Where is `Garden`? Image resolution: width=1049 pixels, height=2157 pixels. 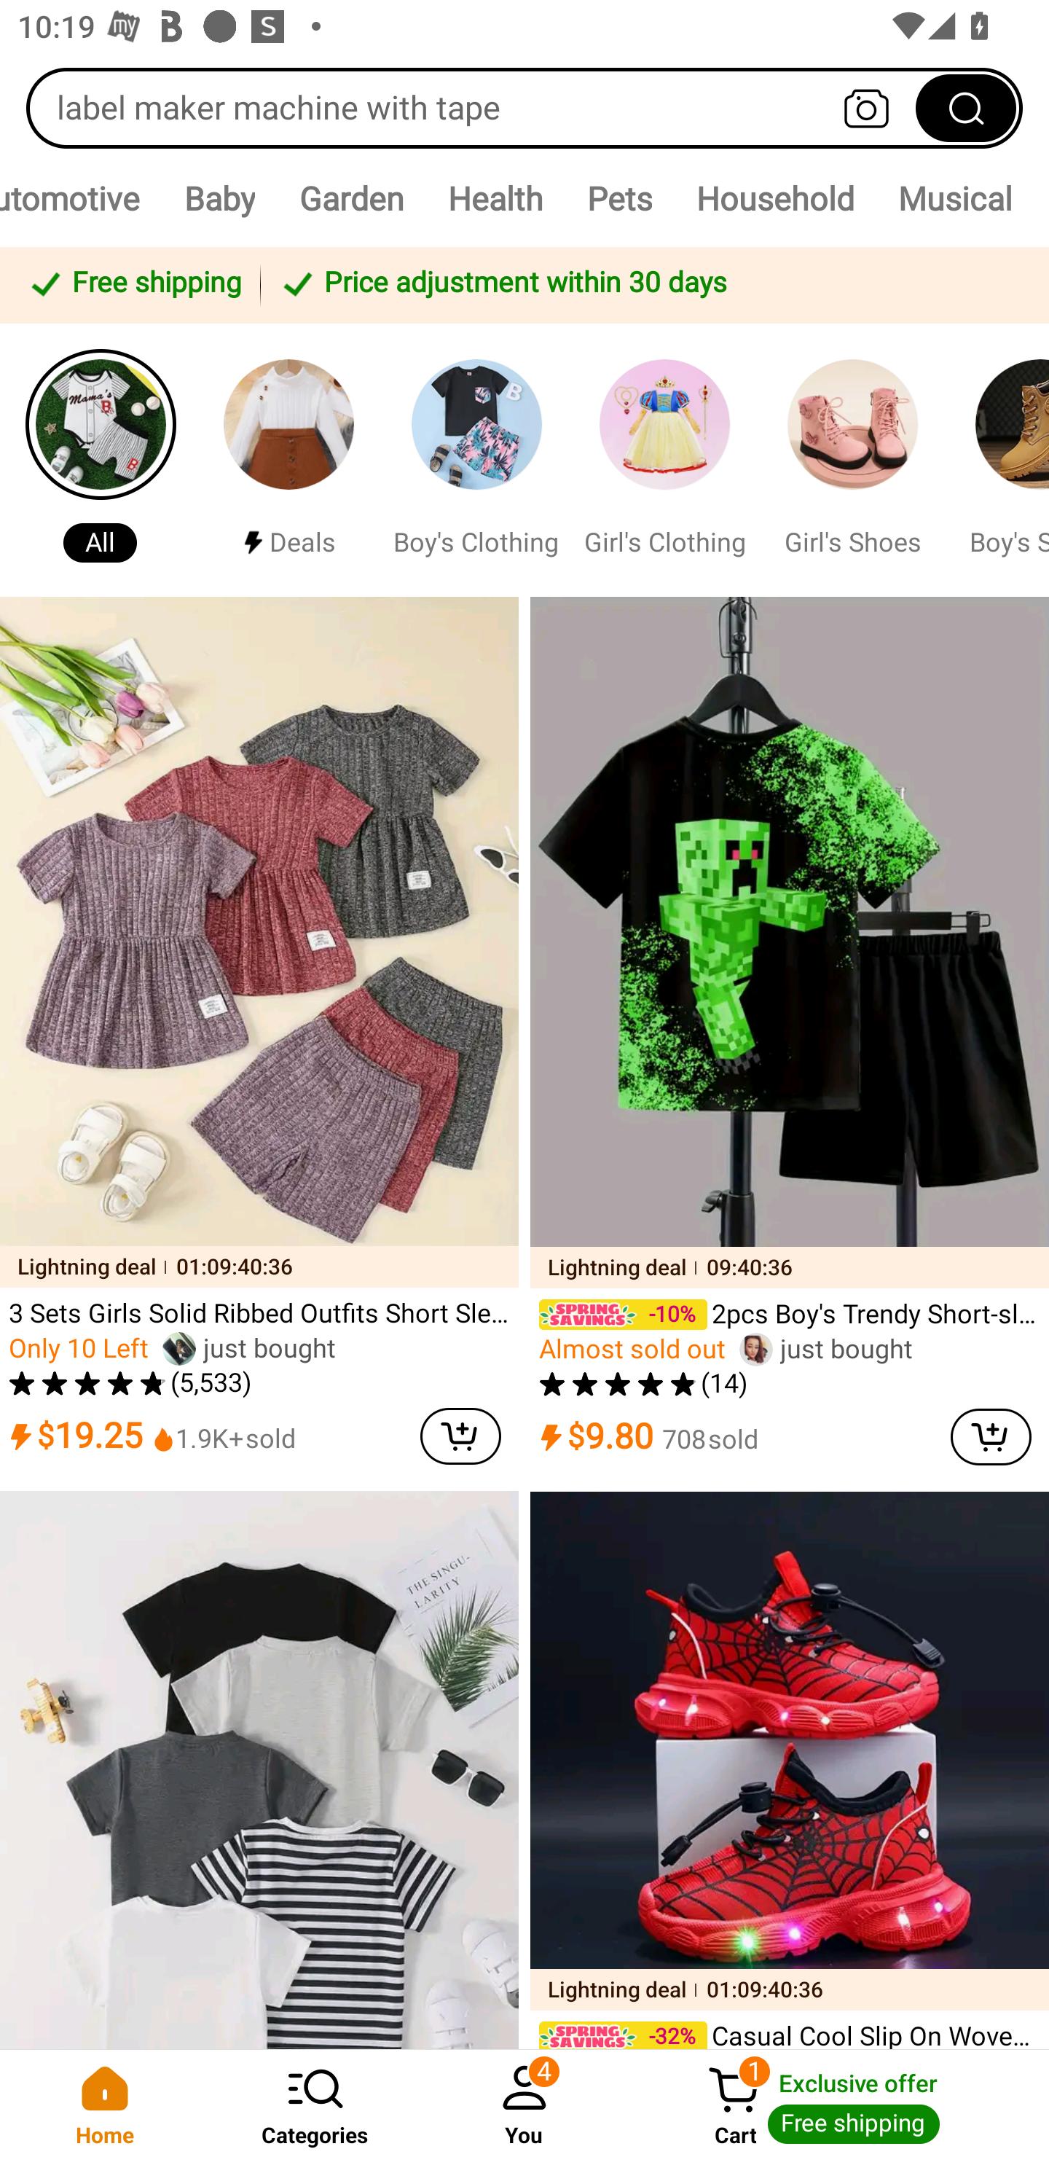 Garden is located at coordinates (351, 198).